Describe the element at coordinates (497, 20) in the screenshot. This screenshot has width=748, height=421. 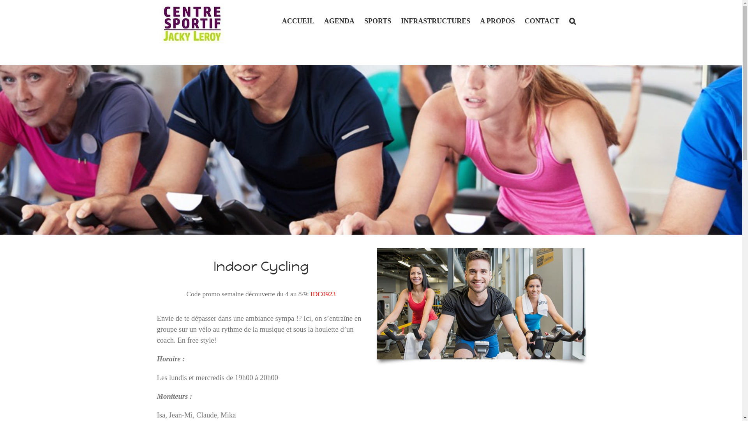
I see `A PROPOS` at that location.